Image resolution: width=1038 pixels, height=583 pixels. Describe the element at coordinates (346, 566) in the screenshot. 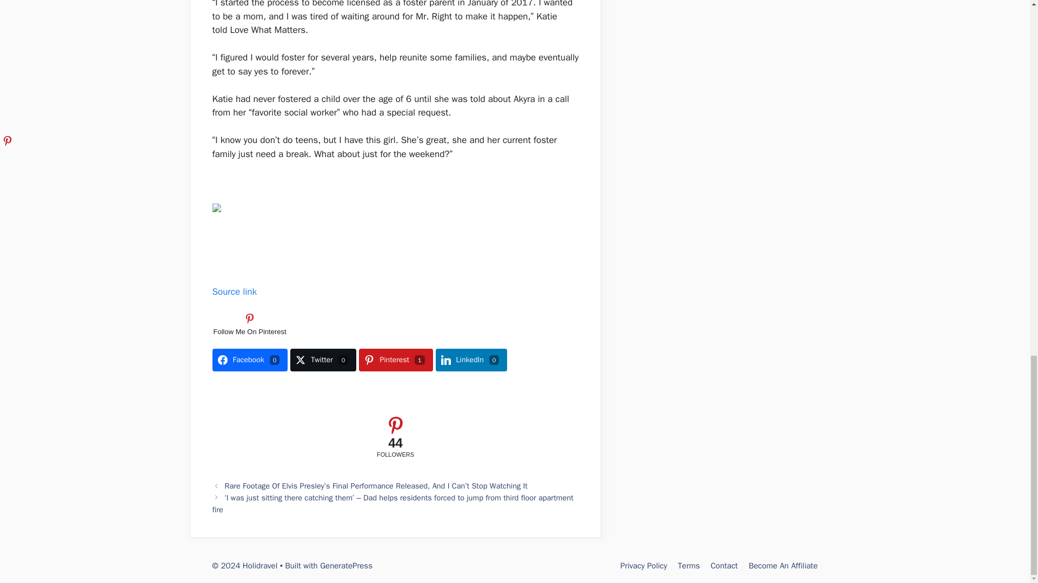

I see `GeneratePress` at that location.